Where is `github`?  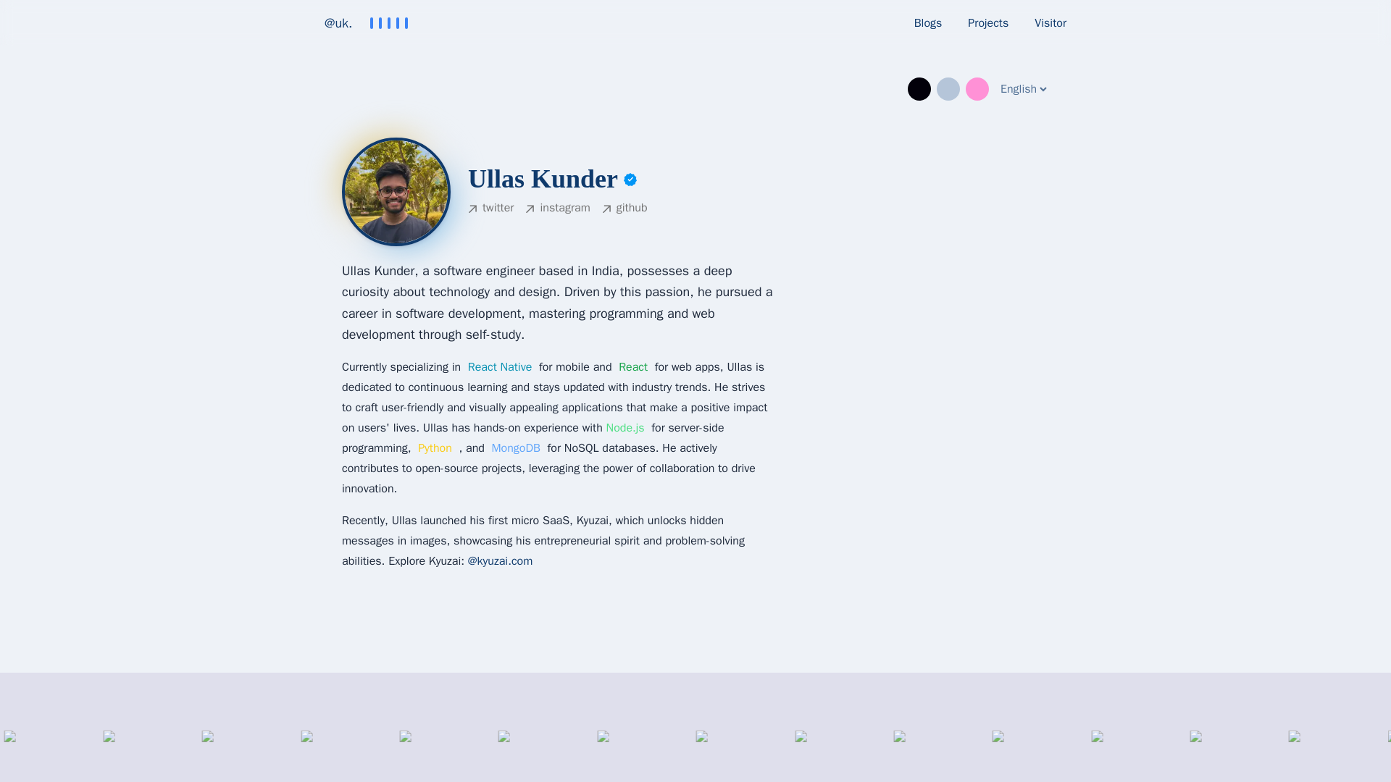 github is located at coordinates (625, 209).